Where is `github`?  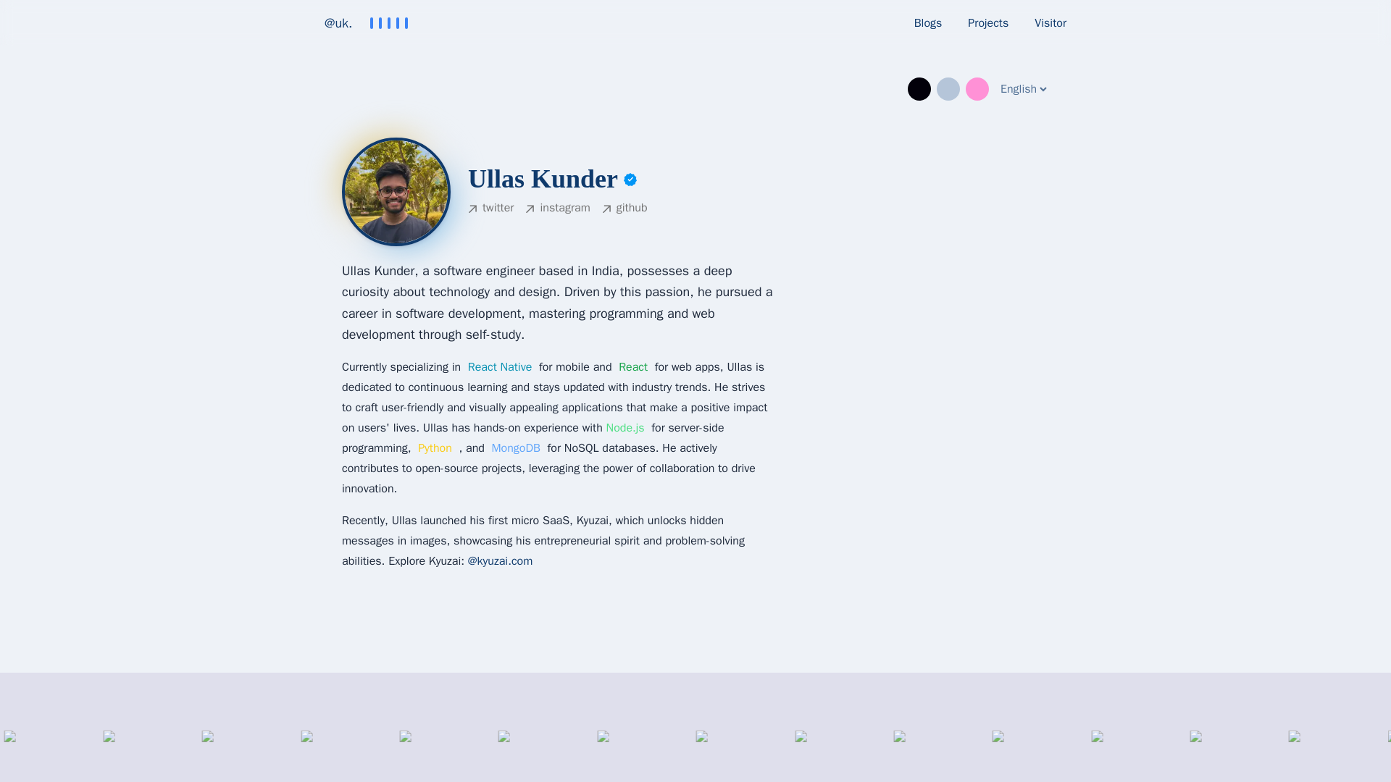 github is located at coordinates (625, 209).